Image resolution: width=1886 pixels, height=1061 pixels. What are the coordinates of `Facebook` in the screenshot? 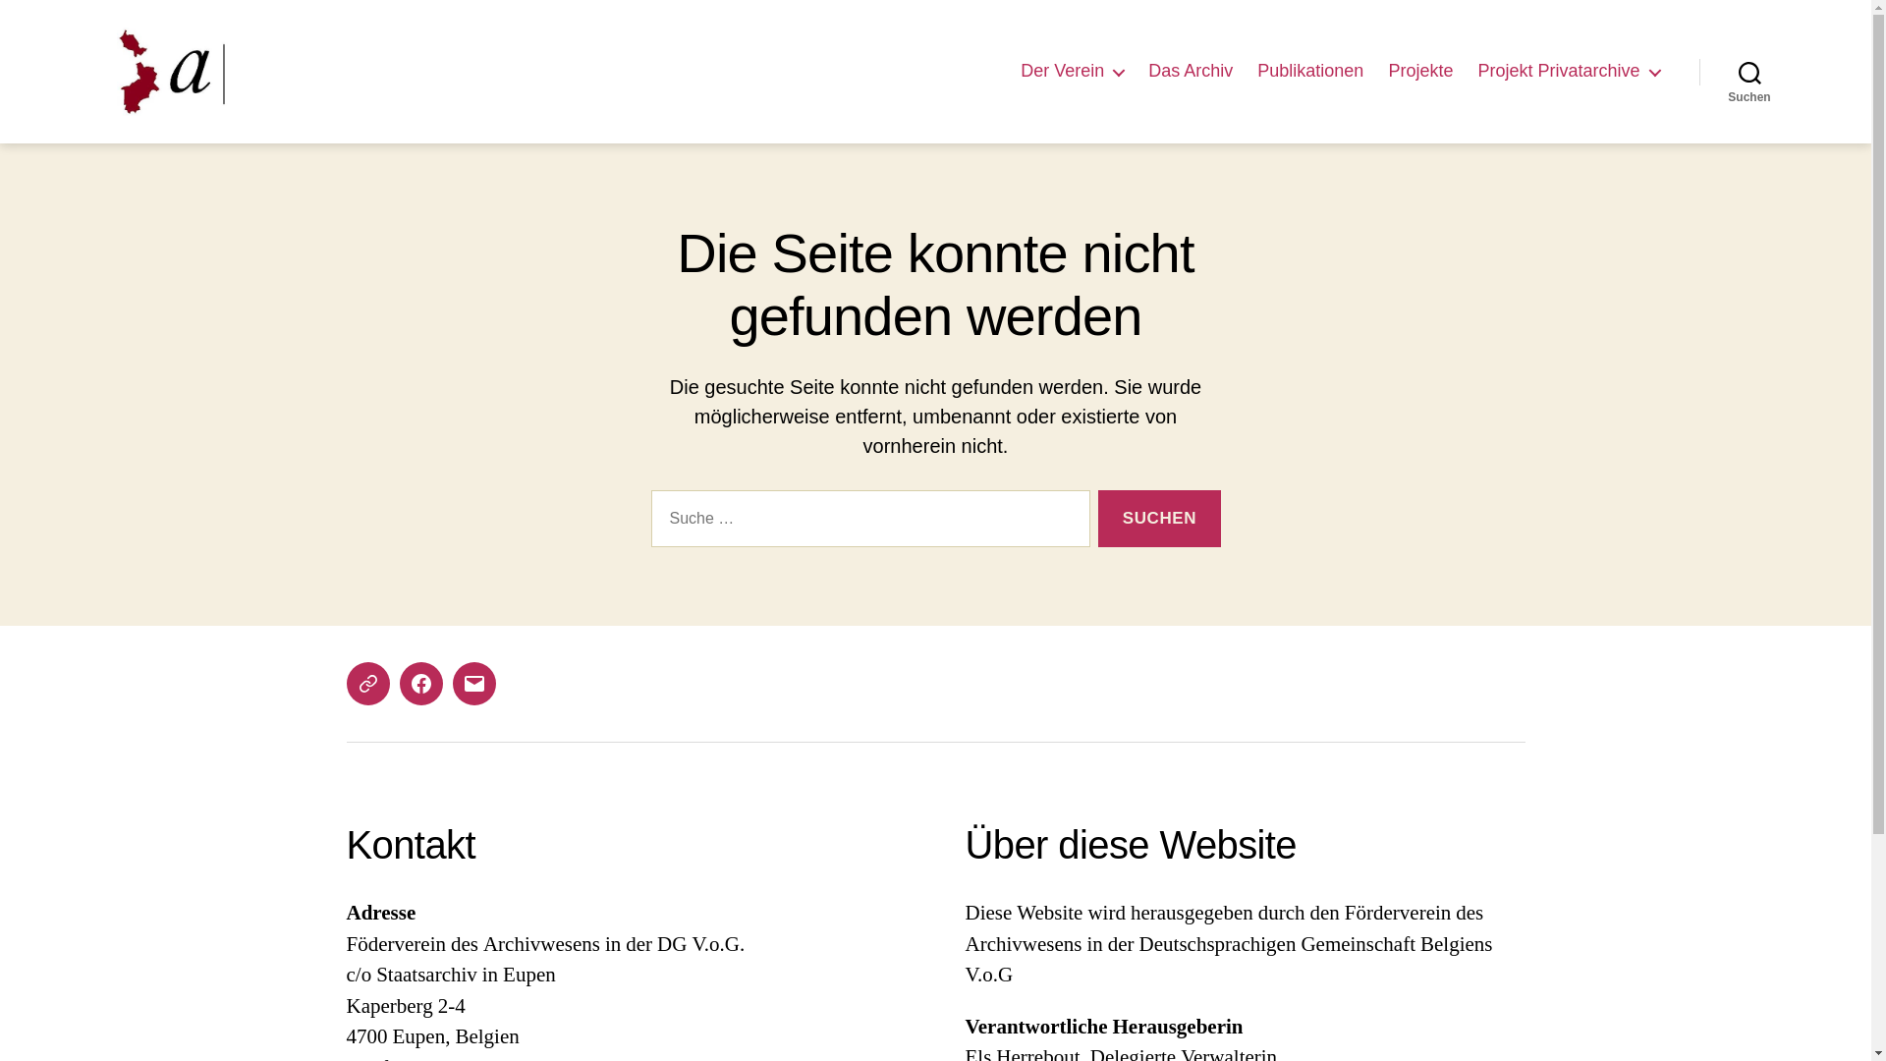 It's located at (420, 684).